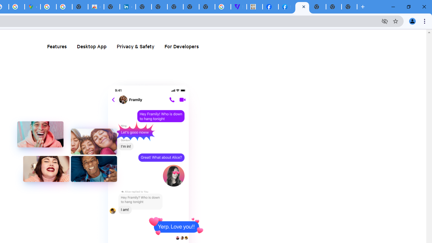 The height and width of the screenshot is (243, 432). I want to click on Third-party cookies blocked, so click(385, 21).